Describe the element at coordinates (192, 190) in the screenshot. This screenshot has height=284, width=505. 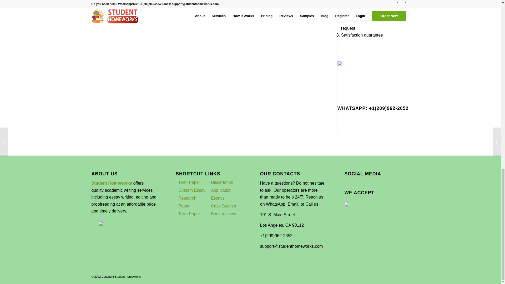
I see `Custom Essay` at that location.